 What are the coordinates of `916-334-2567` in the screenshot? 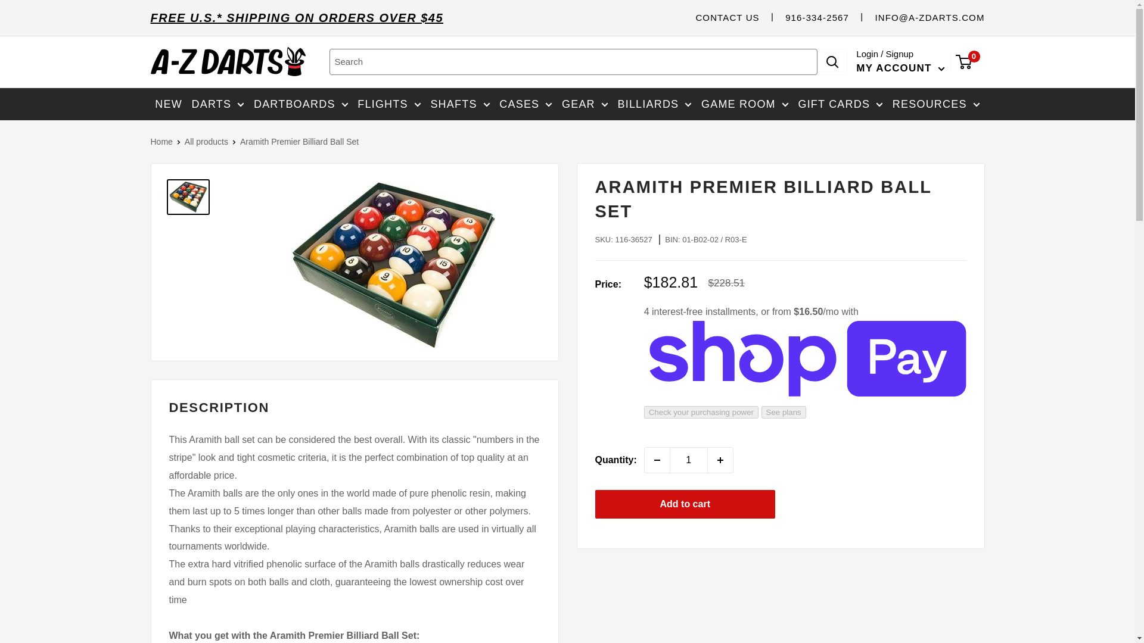 It's located at (816, 17).